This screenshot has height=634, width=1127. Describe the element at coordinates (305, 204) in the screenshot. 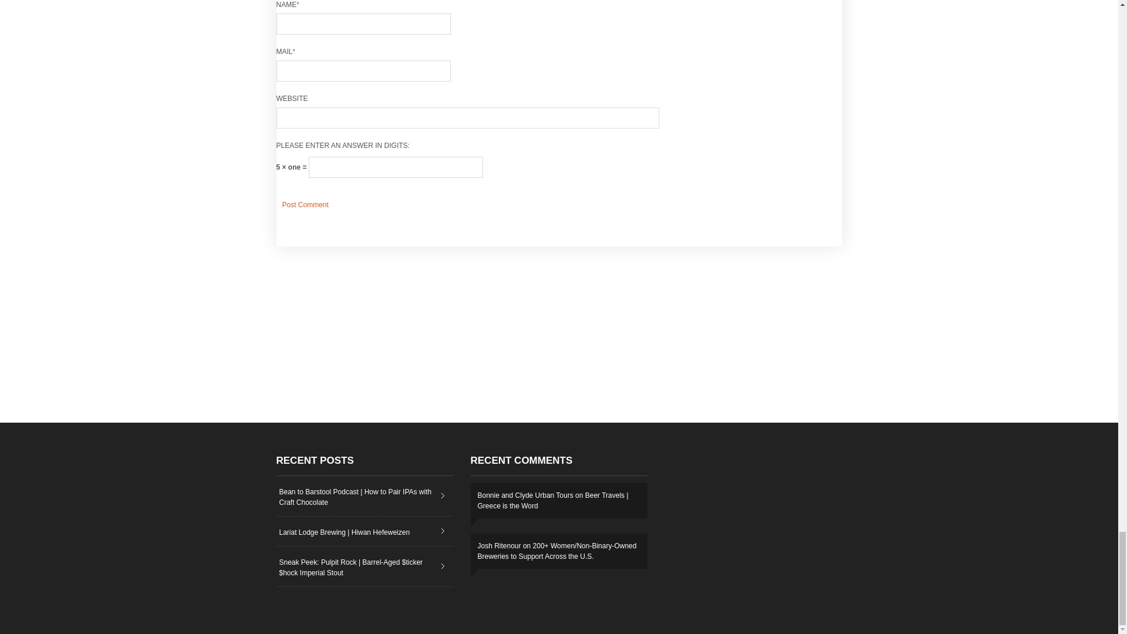

I see `Post Comment` at that location.